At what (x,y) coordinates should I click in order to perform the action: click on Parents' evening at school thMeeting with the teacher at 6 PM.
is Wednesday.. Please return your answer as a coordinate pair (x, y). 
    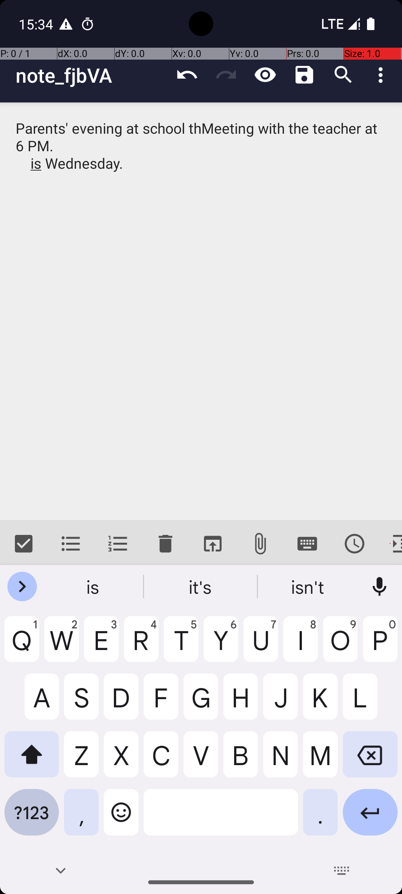
    Looking at the image, I should click on (201, 311).